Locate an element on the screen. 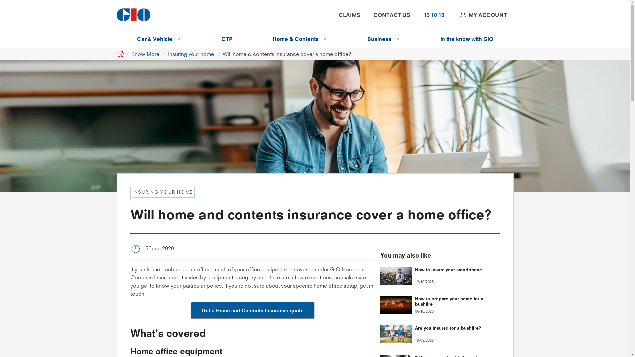 This screenshot has height=357, width=635. CLAIMS is located at coordinates (349, 15).